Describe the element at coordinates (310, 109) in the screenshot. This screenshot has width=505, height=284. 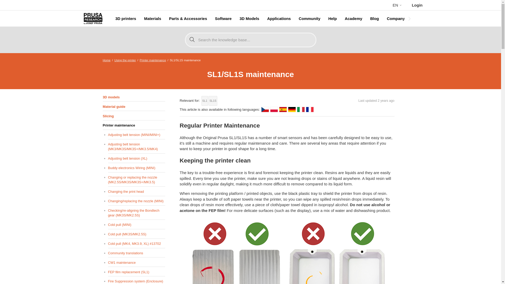
I see `FR` at that location.